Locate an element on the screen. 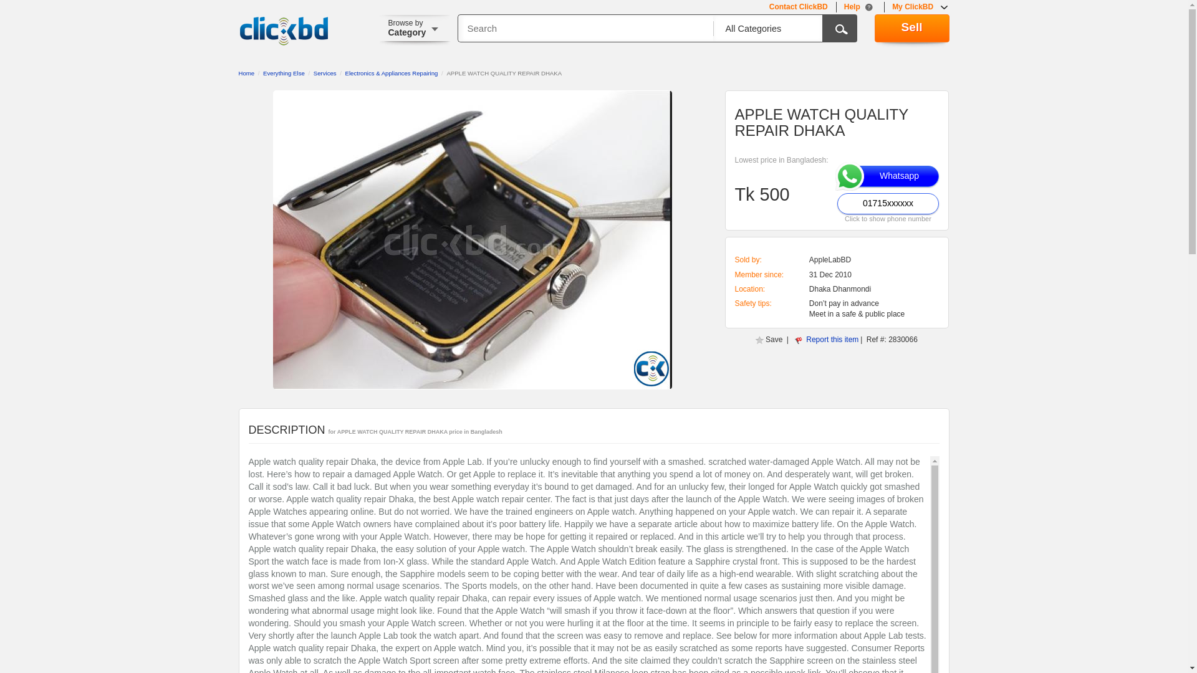 This screenshot has height=673, width=1197. Contact ClickBD is located at coordinates (799, 7).